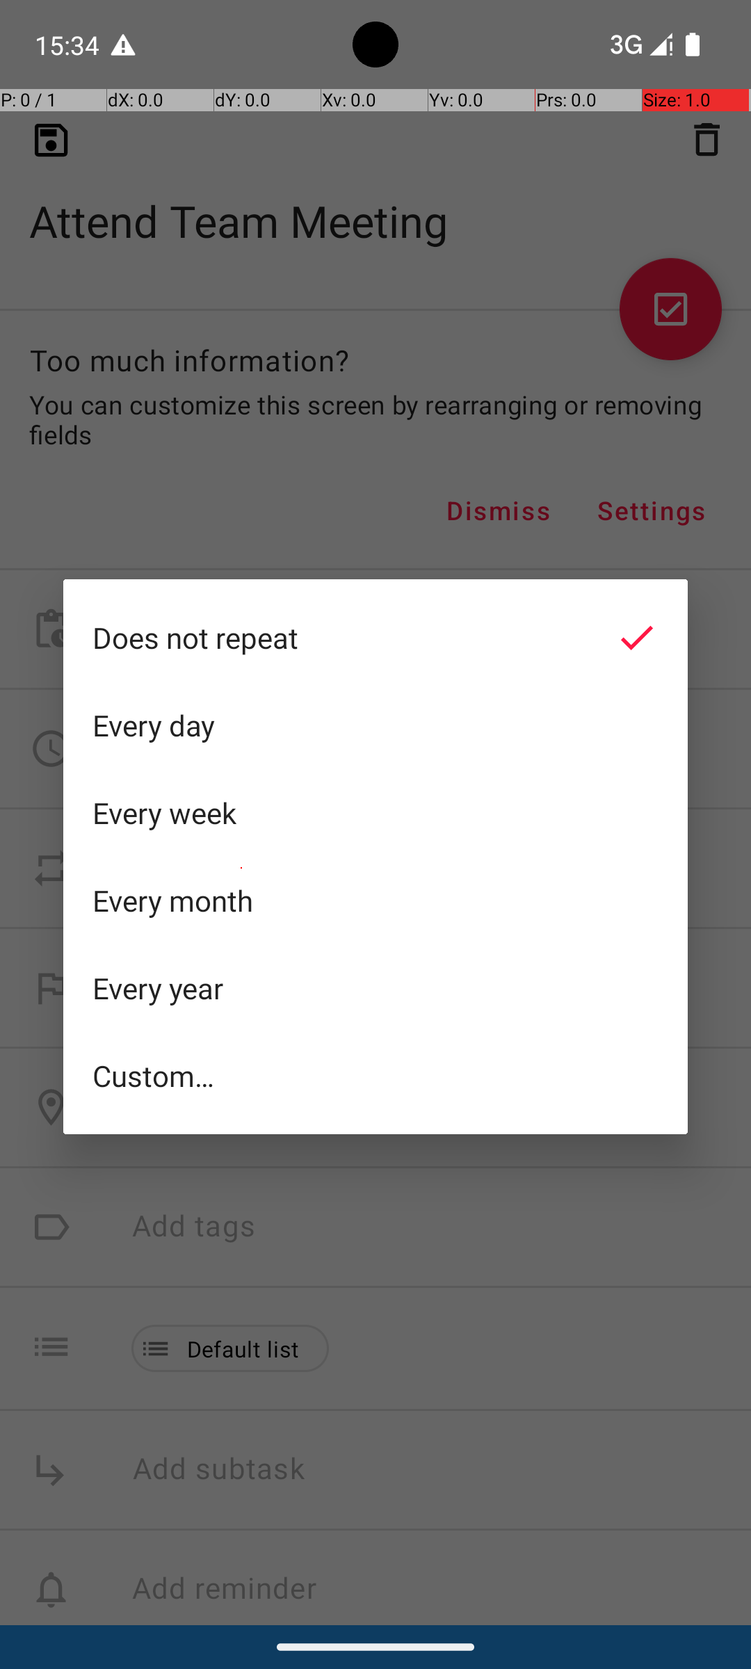  Describe the element at coordinates (375, 988) in the screenshot. I see `Every year` at that location.